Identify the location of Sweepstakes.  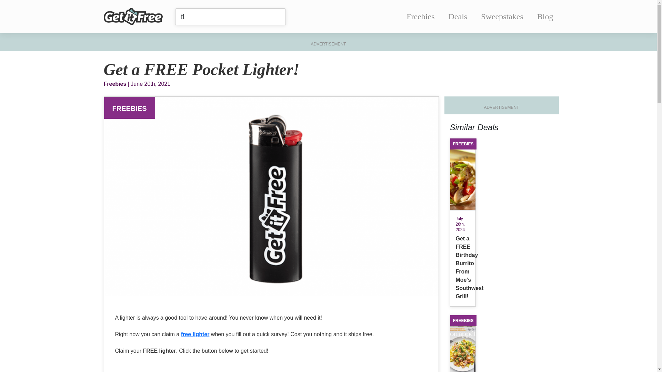
(502, 16).